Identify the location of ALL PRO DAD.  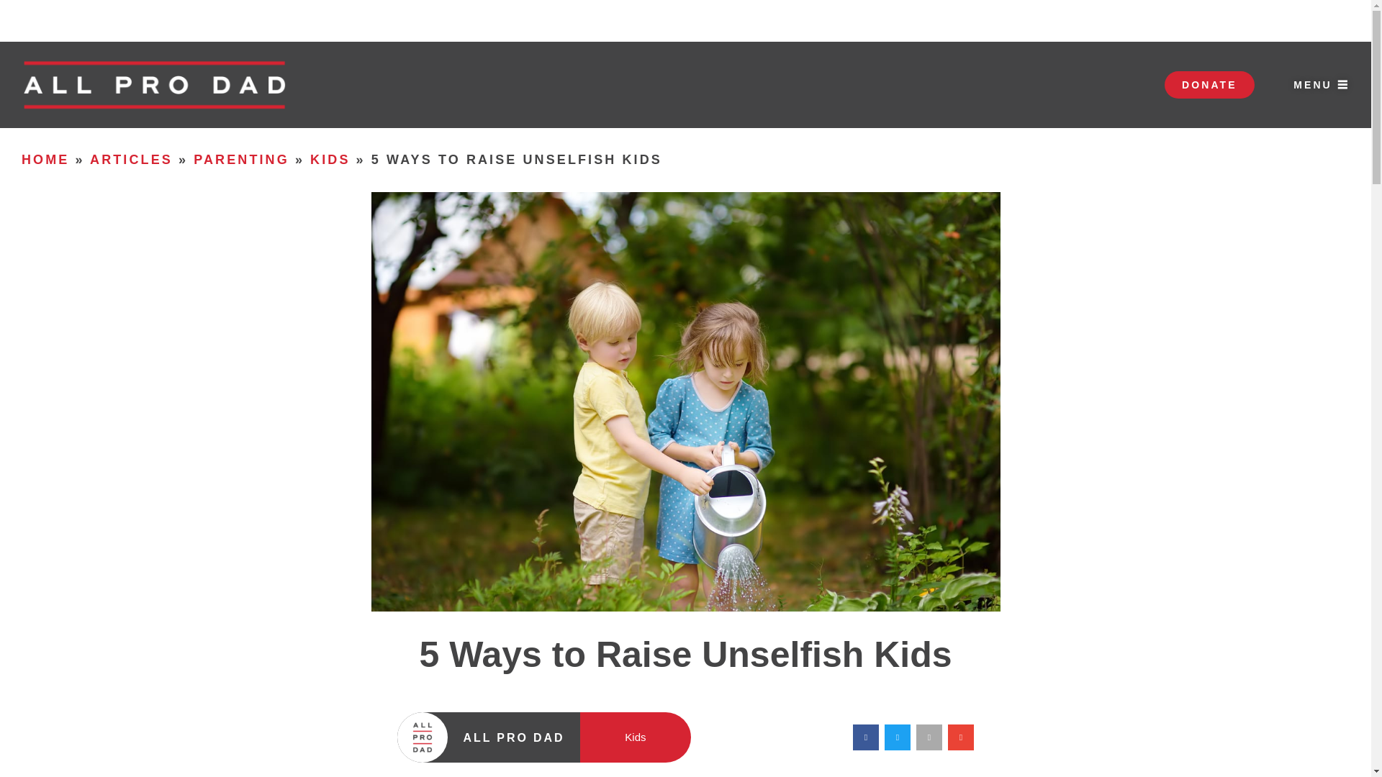
(514, 737).